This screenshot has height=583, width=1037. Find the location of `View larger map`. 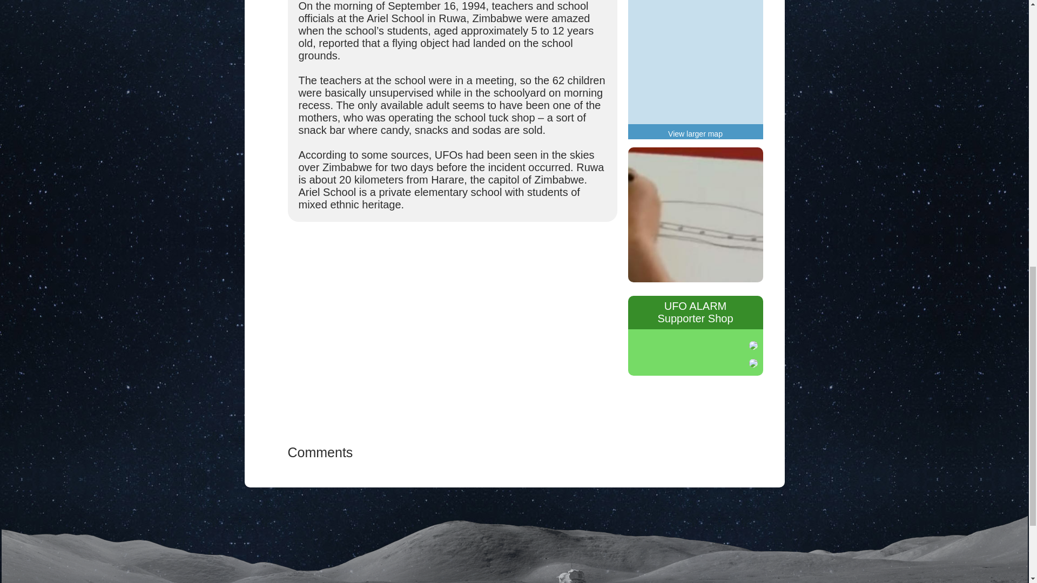

View larger map is located at coordinates (695, 133).